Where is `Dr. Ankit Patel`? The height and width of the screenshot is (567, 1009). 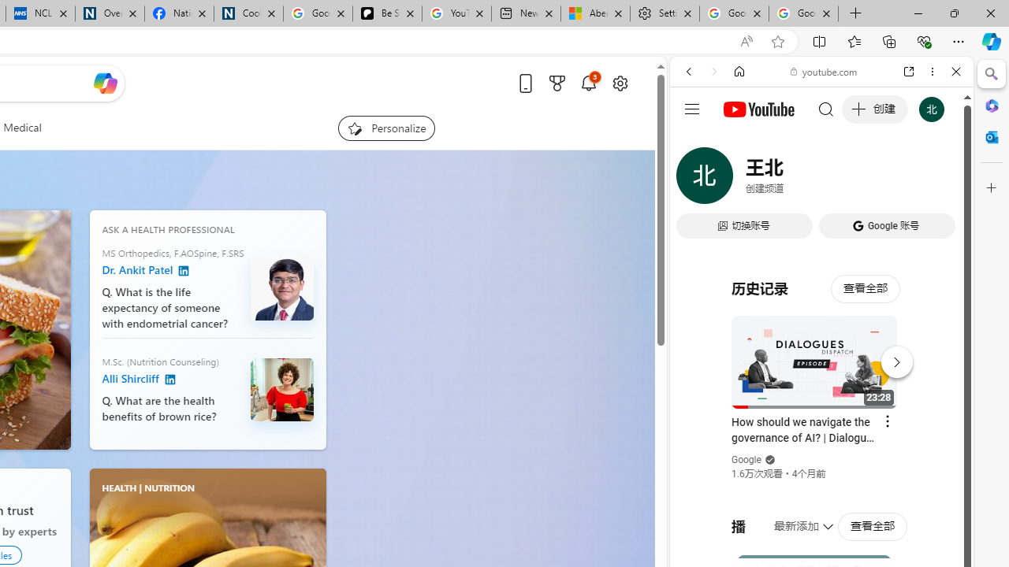
Dr. Ankit Patel is located at coordinates (282, 288).